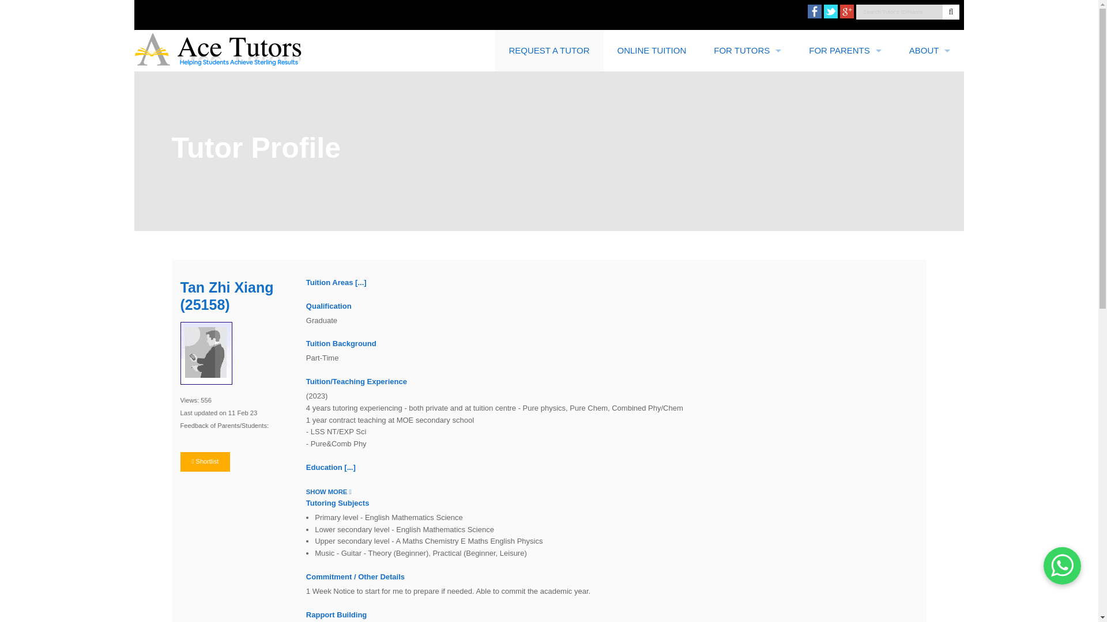 The height and width of the screenshot is (622, 1107). What do you see at coordinates (349, 466) in the screenshot?
I see `Read More` at bounding box center [349, 466].